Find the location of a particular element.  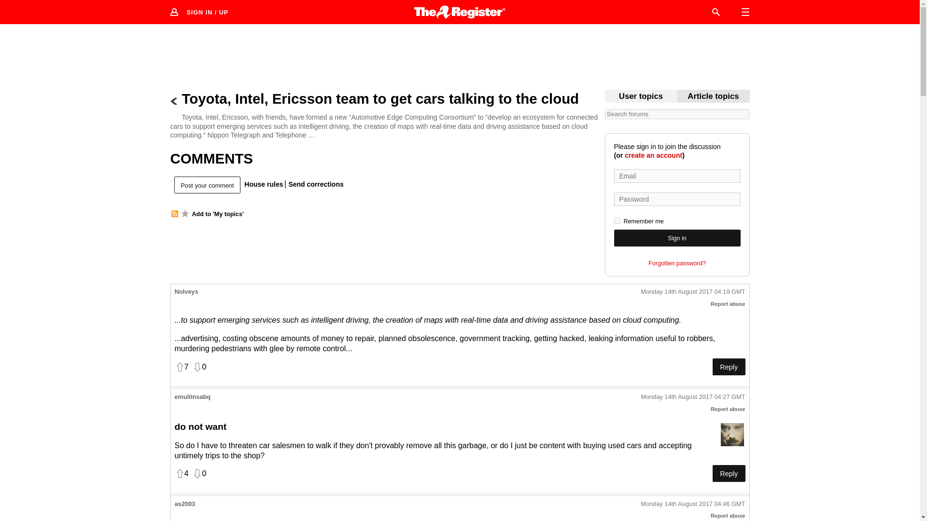

Permalink to this post is located at coordinates (692, 292).